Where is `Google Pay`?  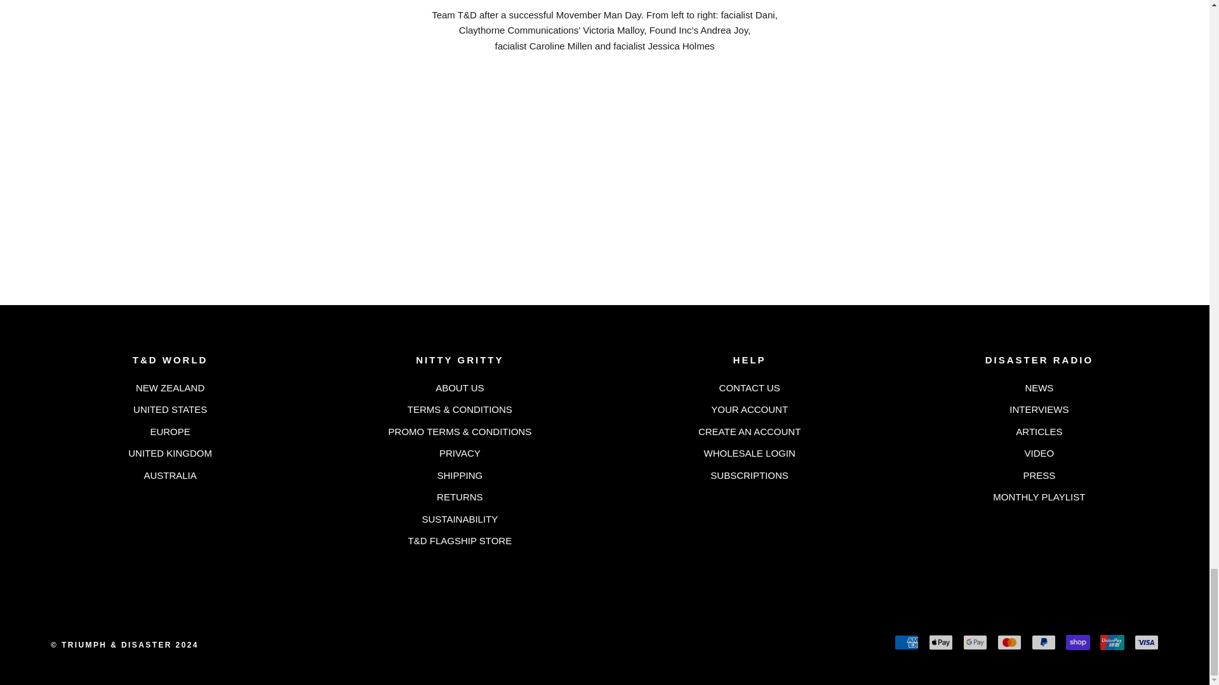
Google Pay is located at coordinates (975, 642).